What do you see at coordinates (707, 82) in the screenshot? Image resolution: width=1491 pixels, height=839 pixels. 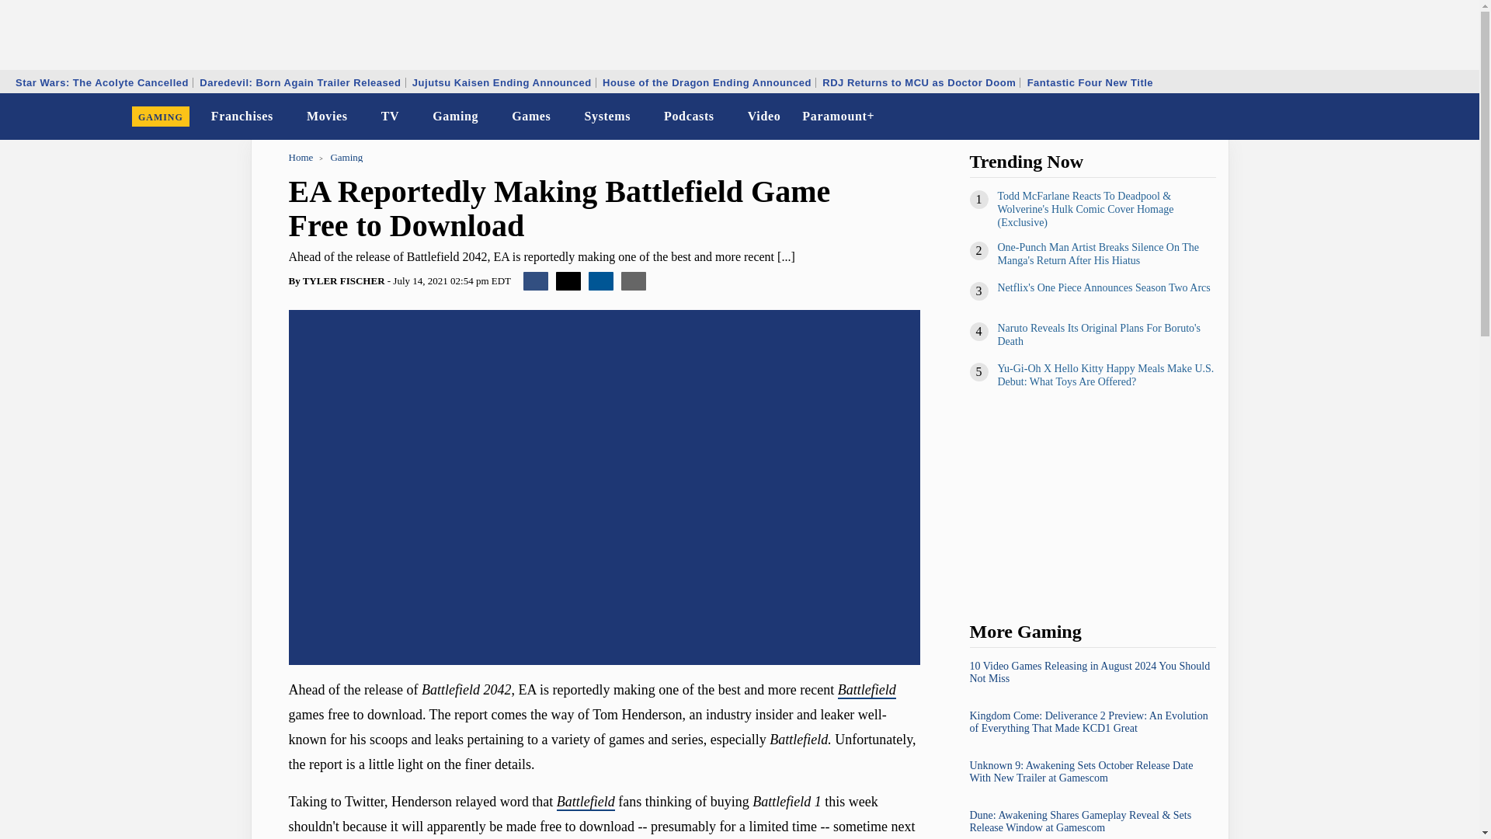 I see `House of the Dragon Ending Announced` at bounding box center [707, 82].